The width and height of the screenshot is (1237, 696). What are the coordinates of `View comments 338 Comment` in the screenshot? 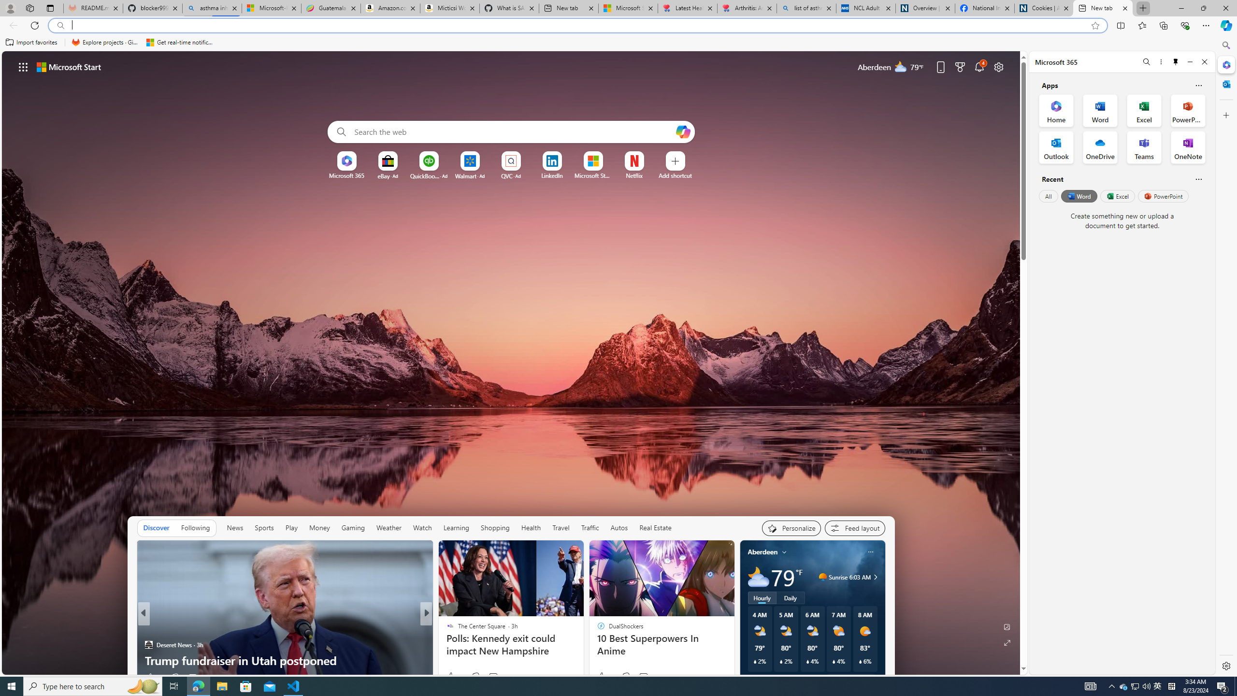 It's located at (490, 678).